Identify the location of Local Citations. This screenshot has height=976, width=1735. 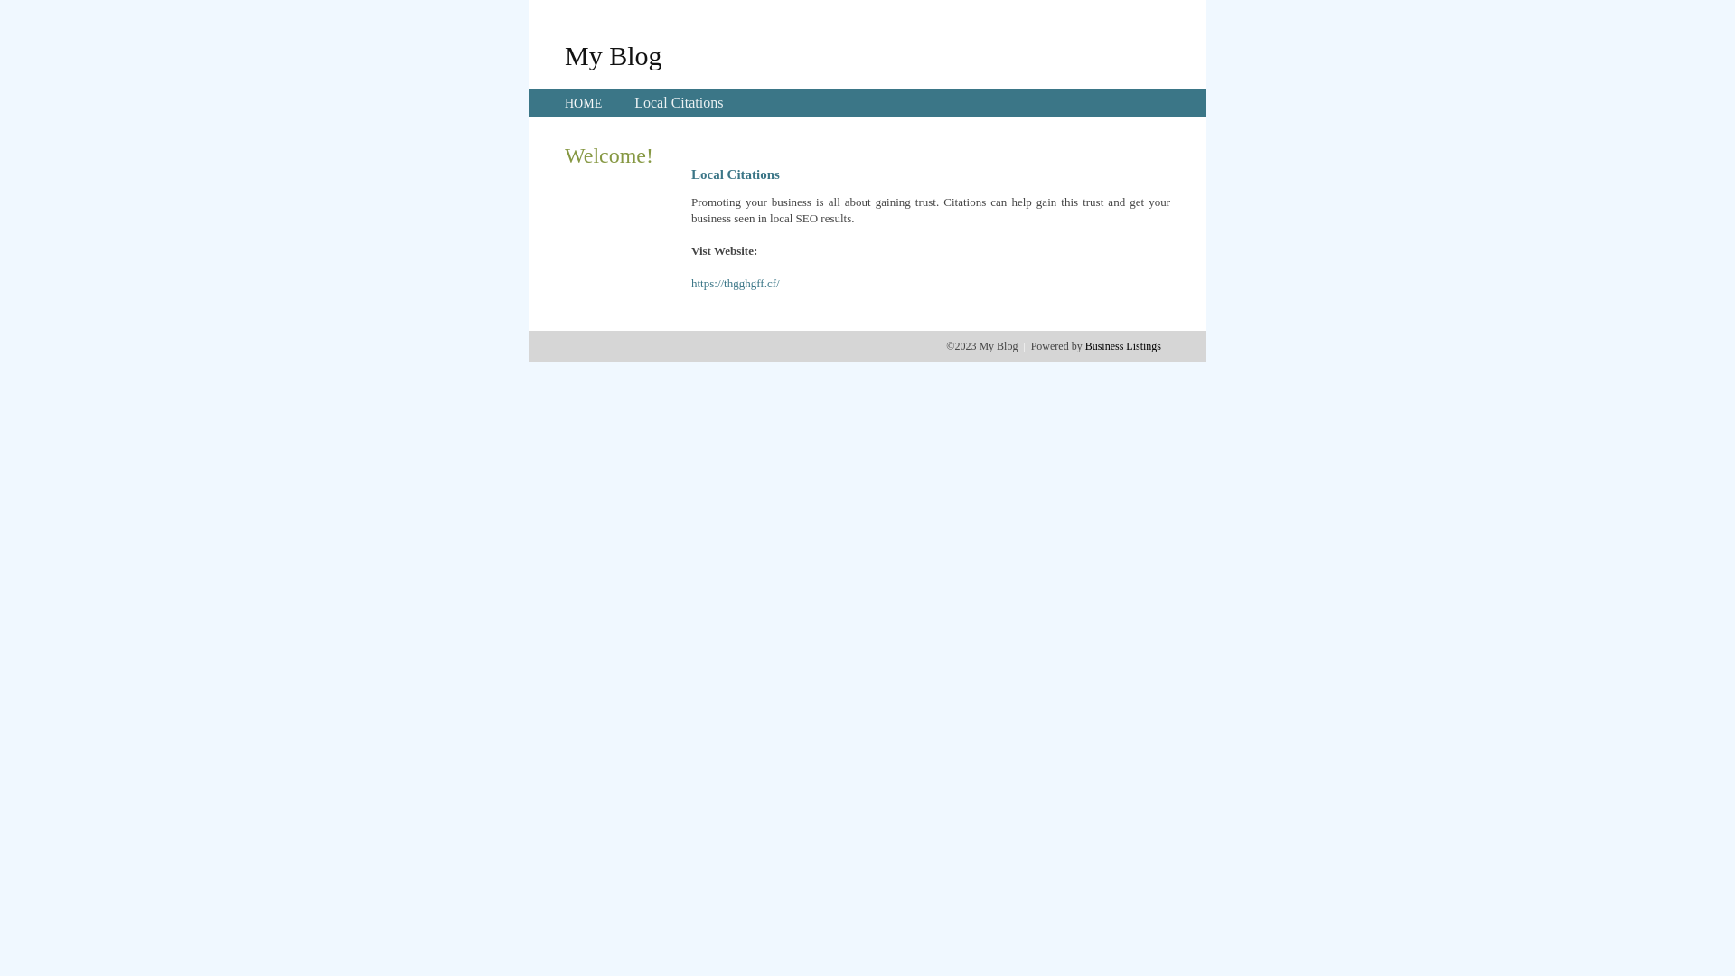
(679, 103).